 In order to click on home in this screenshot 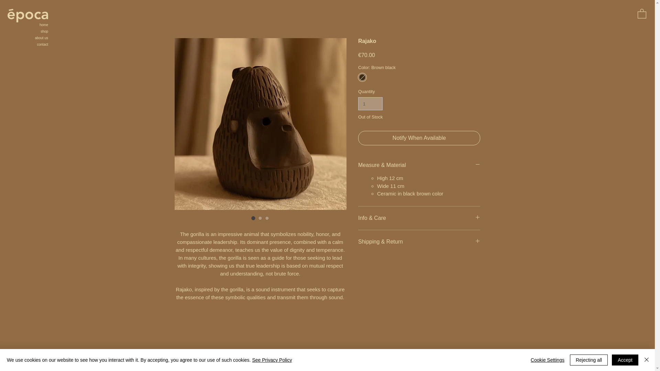, I will do `click(29, 25)`.